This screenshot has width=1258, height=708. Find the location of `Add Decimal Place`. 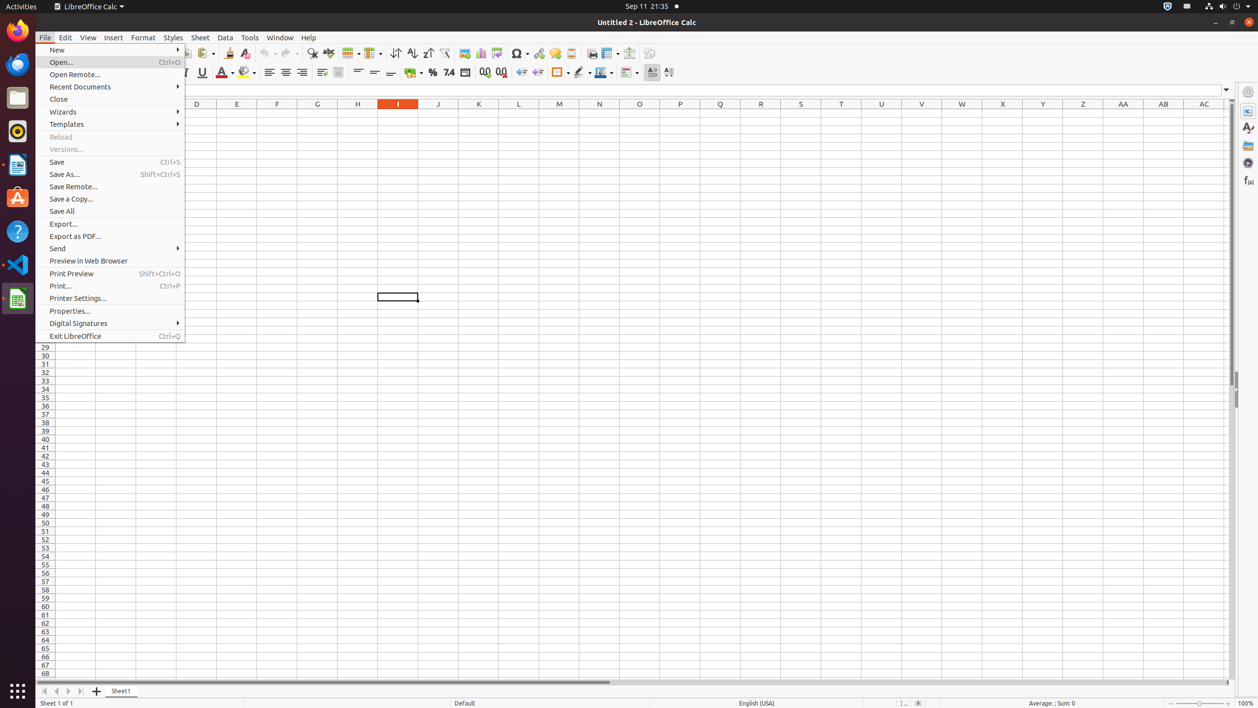

Add Decimal Place is located at coordinates (486, 73).